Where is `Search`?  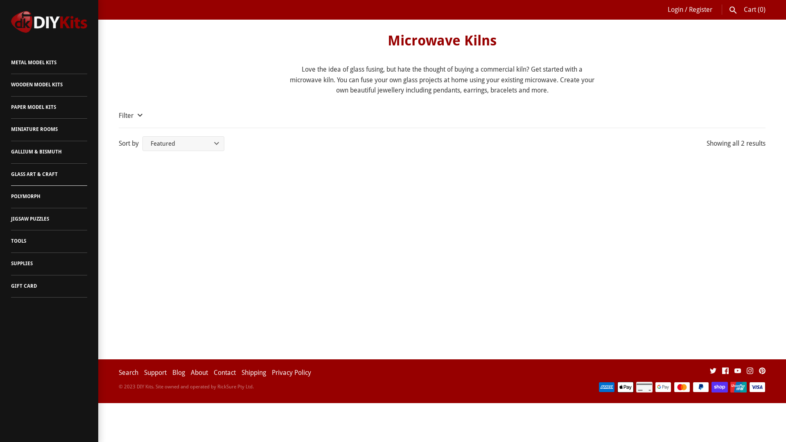
Search is located at coordinates (129, 372).